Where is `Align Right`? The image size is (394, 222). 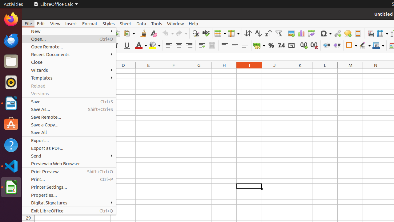 Align Right is located at coordinates (189, 46).